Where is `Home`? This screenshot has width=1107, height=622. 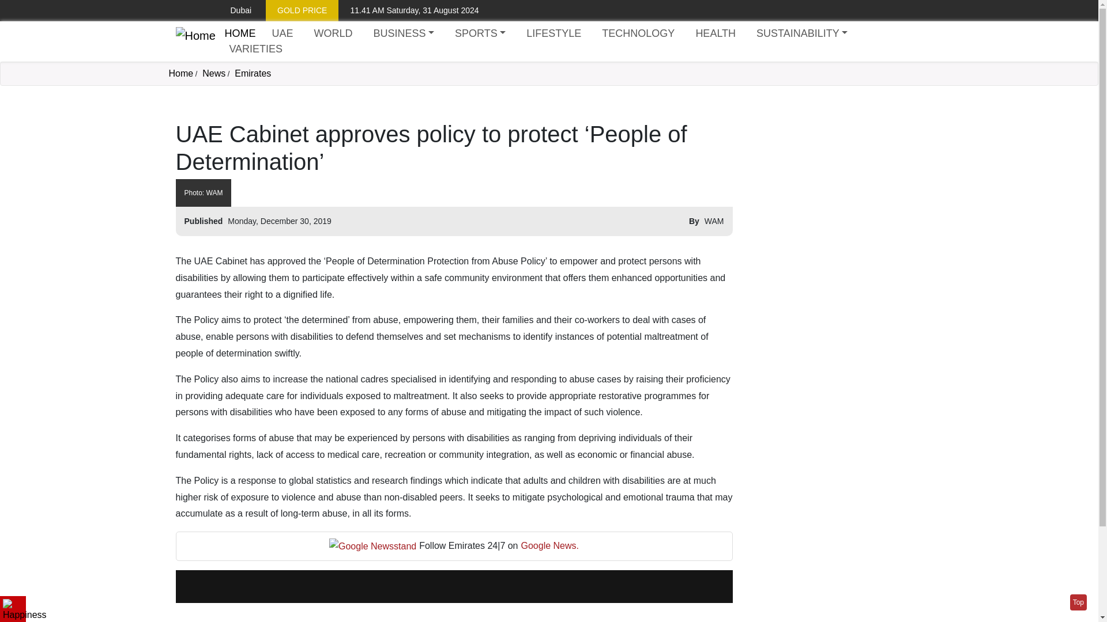 Home is located at coordinates (240, 33).